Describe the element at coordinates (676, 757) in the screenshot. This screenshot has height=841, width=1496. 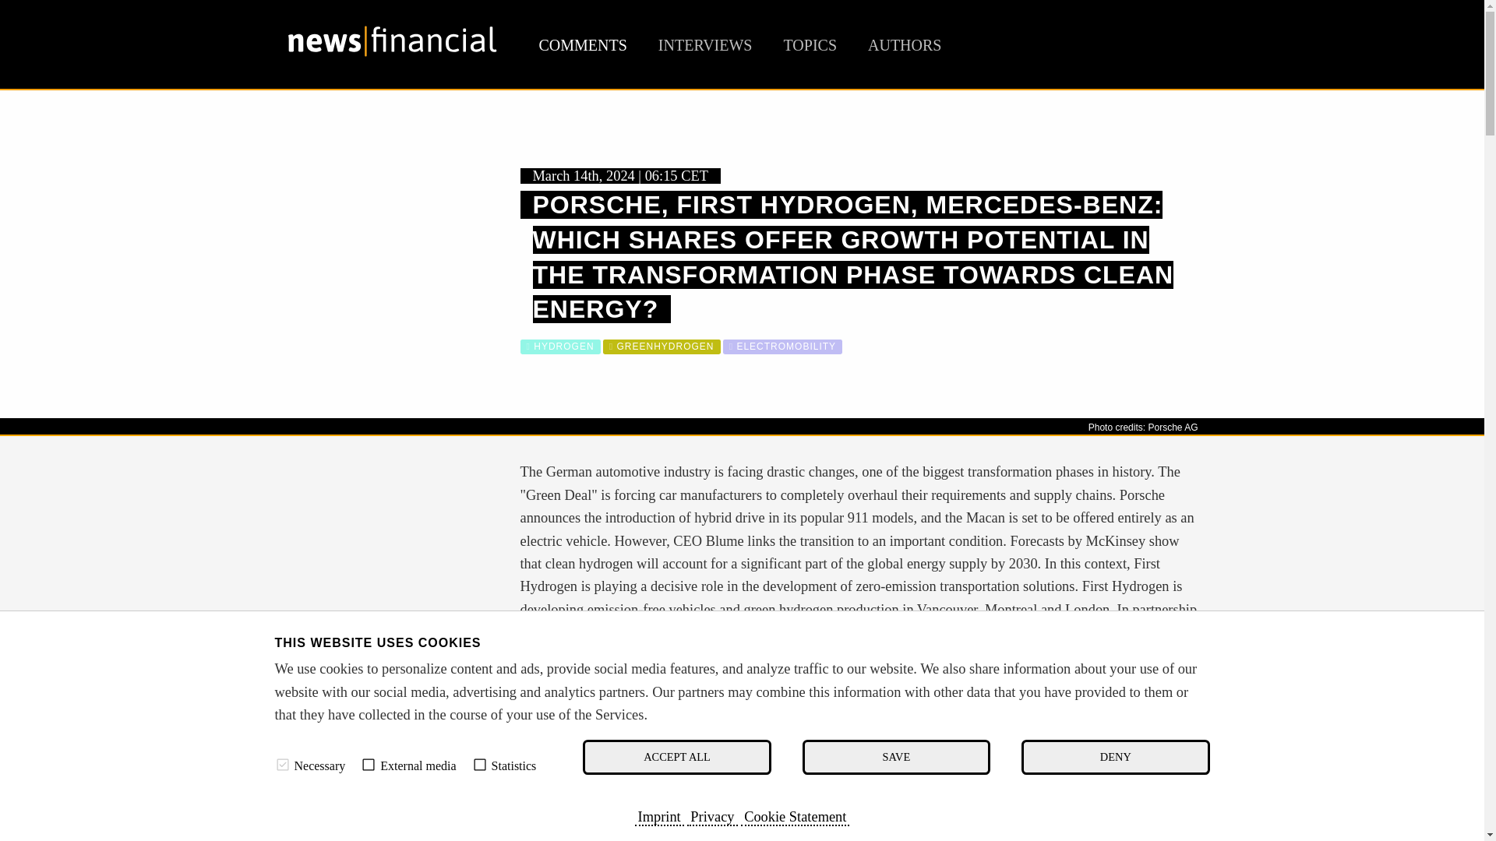
I see `ACCEPT ALL` at that location.